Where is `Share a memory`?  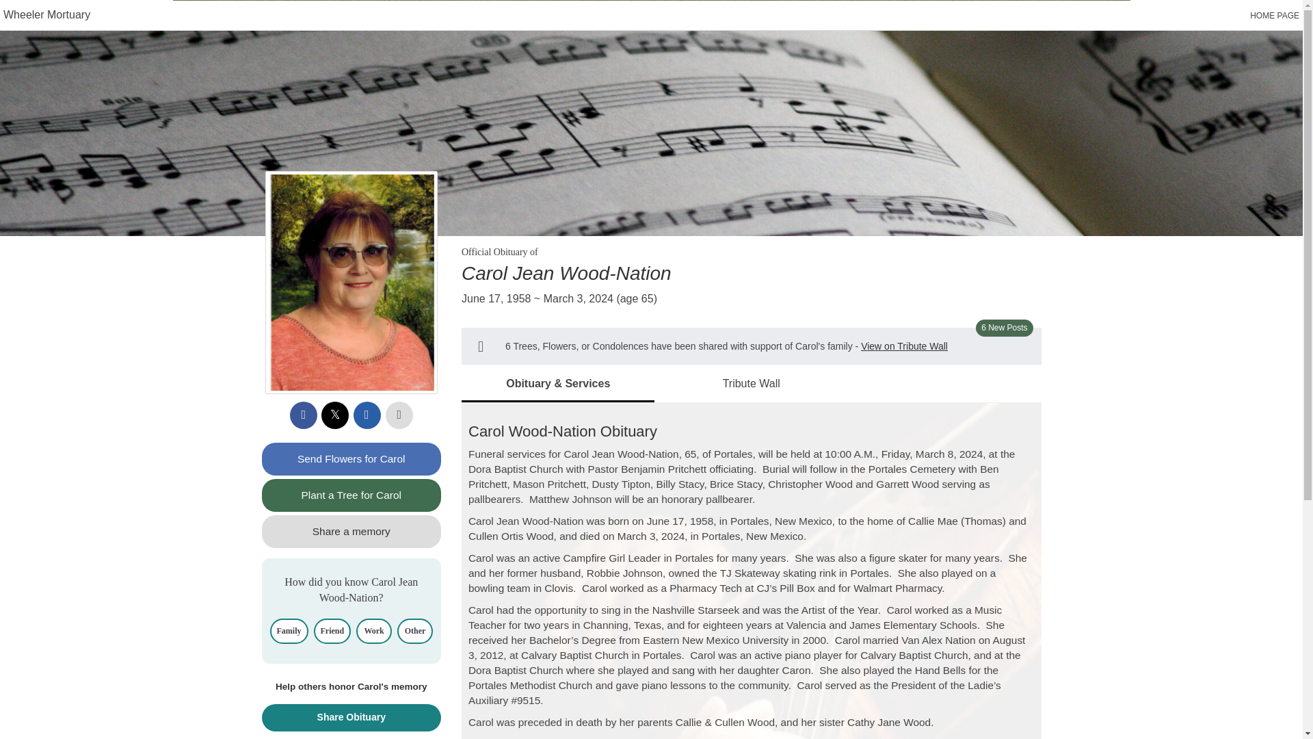
Share a memory is located at coordinates (352, 531).